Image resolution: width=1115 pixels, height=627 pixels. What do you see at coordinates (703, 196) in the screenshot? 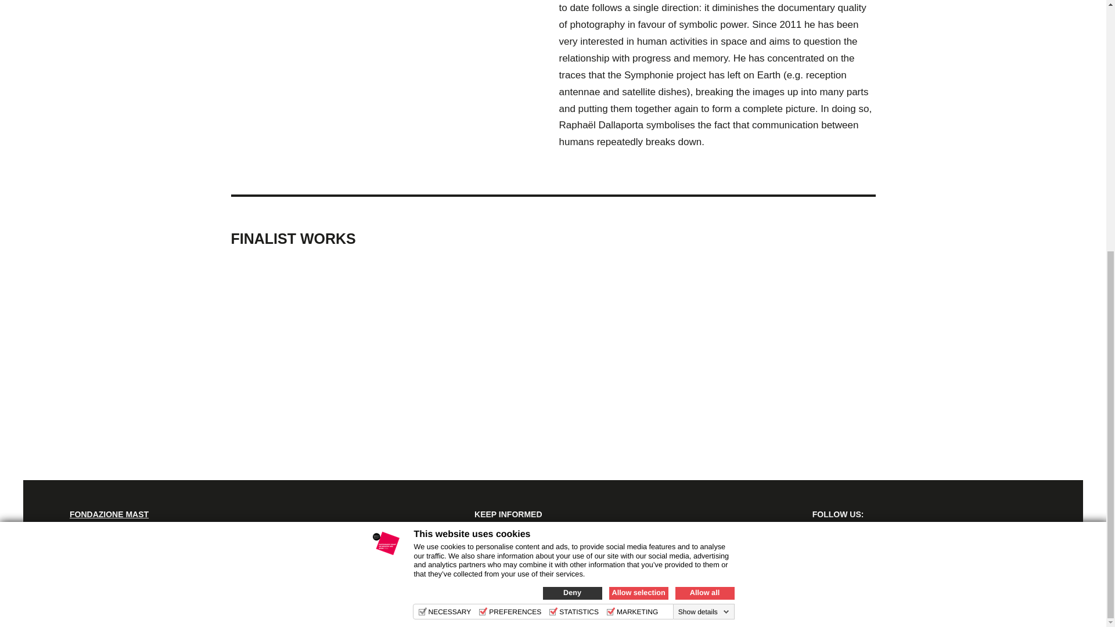
I see `Show details` at bounding box center [703, 196].